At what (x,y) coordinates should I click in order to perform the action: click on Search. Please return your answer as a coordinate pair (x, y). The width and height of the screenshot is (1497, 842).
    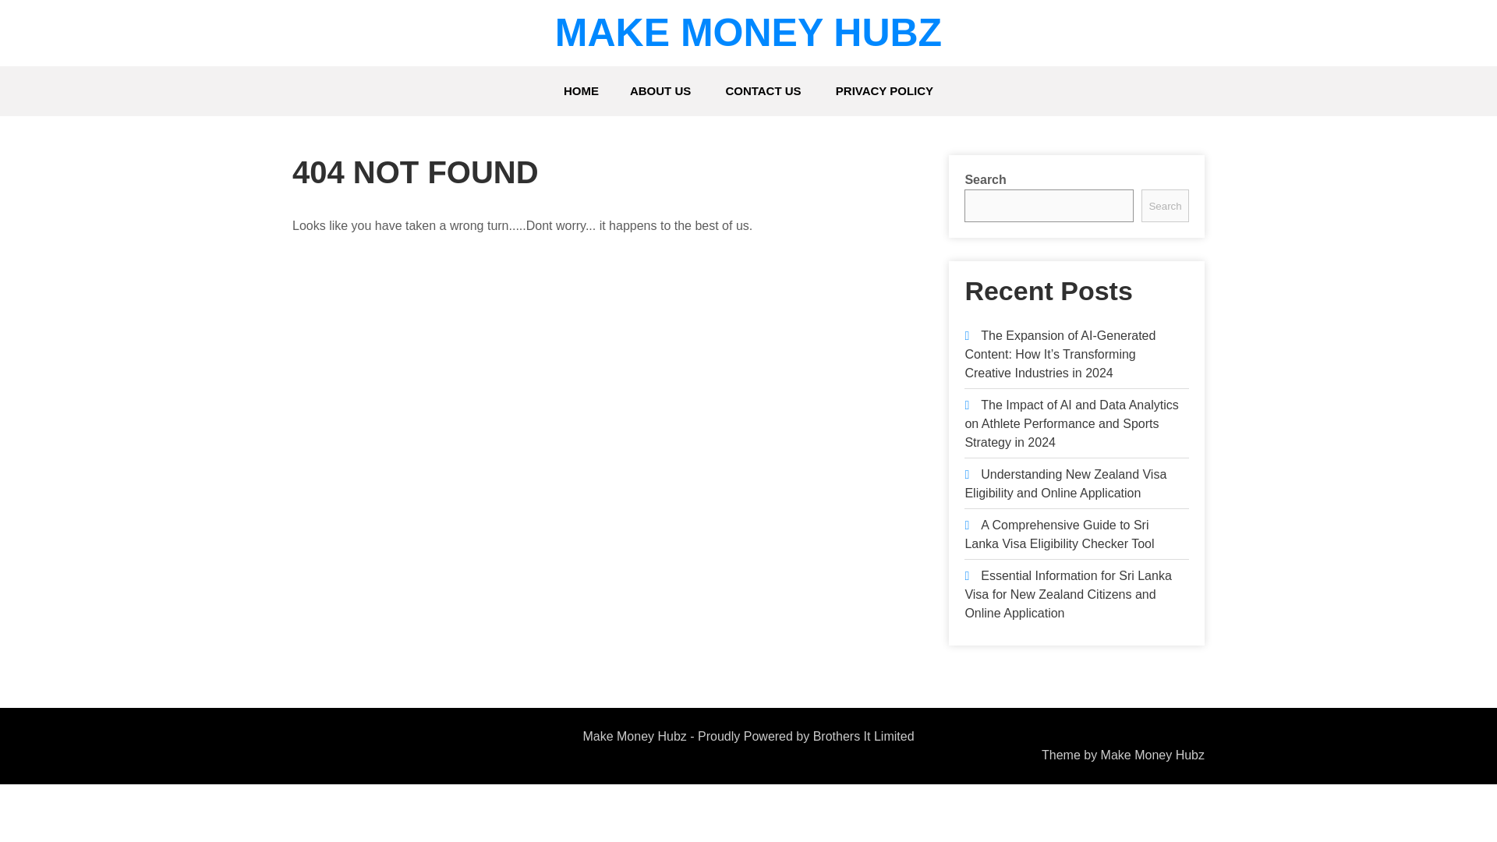
    Looking at the image, I should click on (1165, 206).